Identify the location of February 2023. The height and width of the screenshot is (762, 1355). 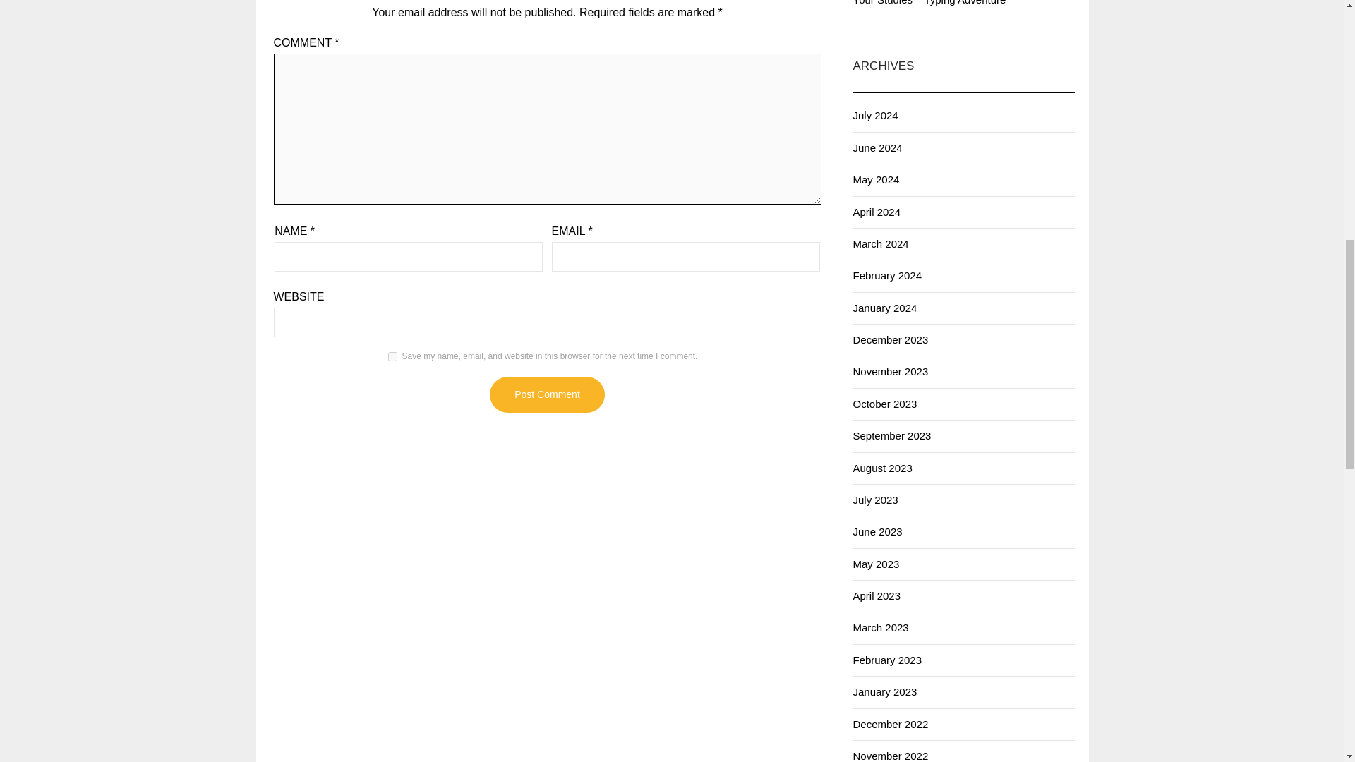
(886, 659).